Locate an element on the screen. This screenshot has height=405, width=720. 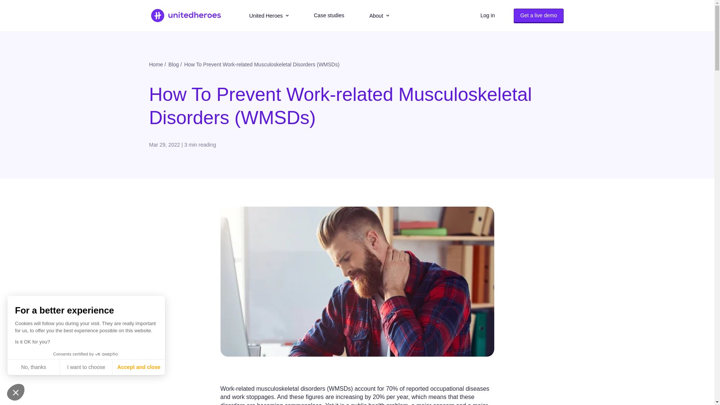
United Heroes is located at coordinates (268, 16).